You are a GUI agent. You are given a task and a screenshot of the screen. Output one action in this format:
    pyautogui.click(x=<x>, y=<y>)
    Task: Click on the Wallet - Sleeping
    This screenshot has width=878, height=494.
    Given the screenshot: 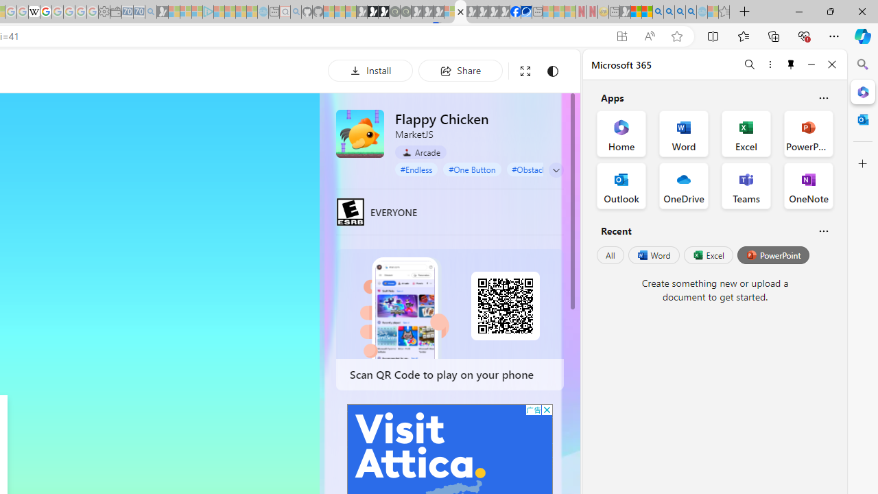 What is the action you would take?
    pyautogui.click(x=115, y=12)
    